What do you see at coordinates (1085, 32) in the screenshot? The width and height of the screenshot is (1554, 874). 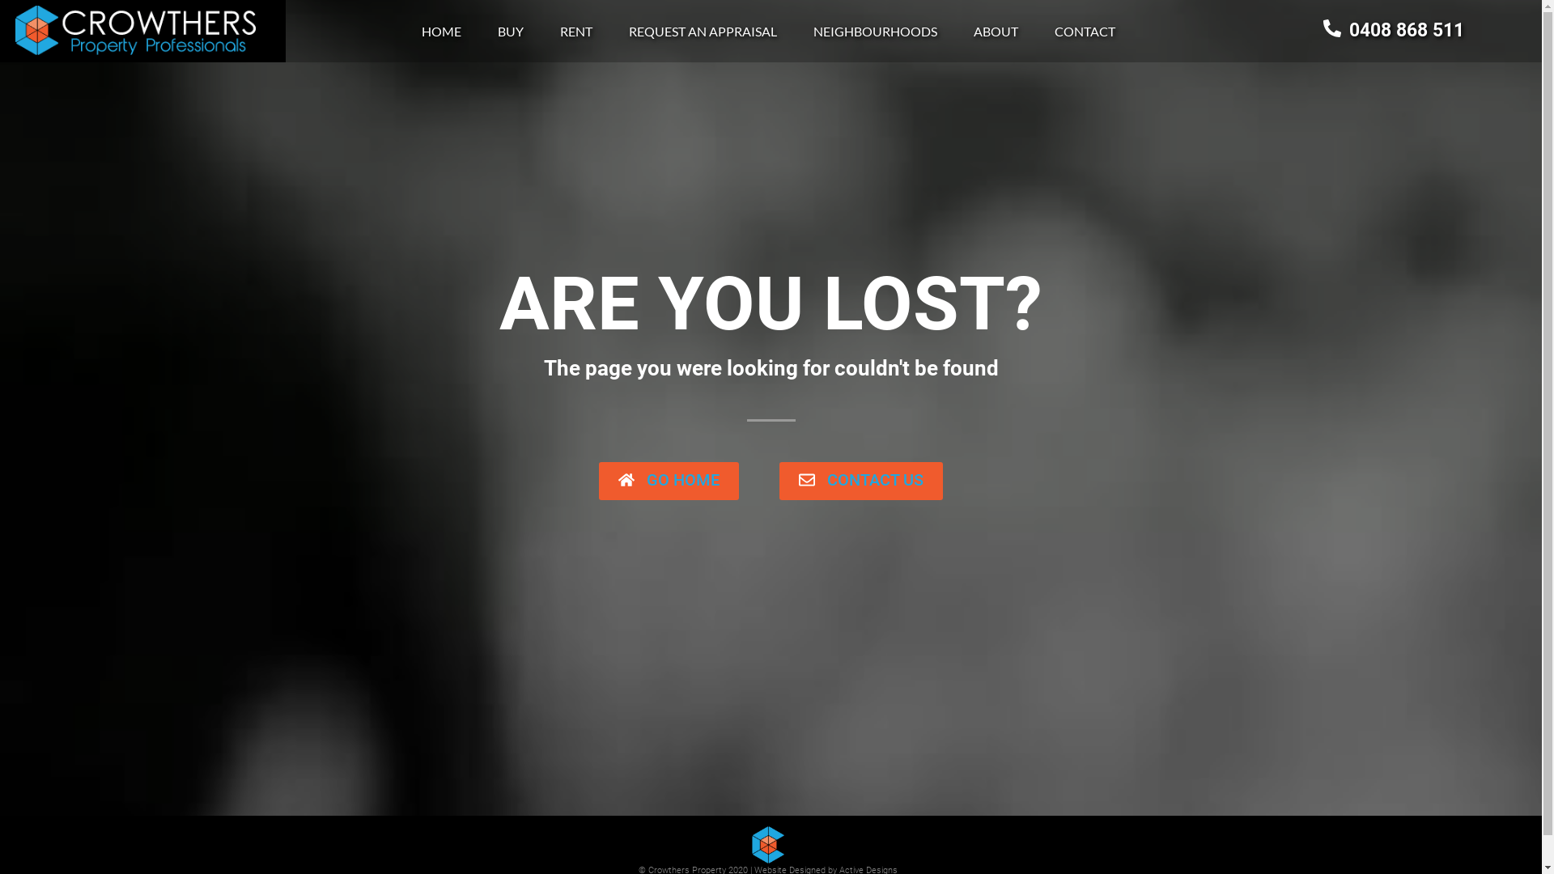 I see `CONTACT` at bounding box center [1085, 32].